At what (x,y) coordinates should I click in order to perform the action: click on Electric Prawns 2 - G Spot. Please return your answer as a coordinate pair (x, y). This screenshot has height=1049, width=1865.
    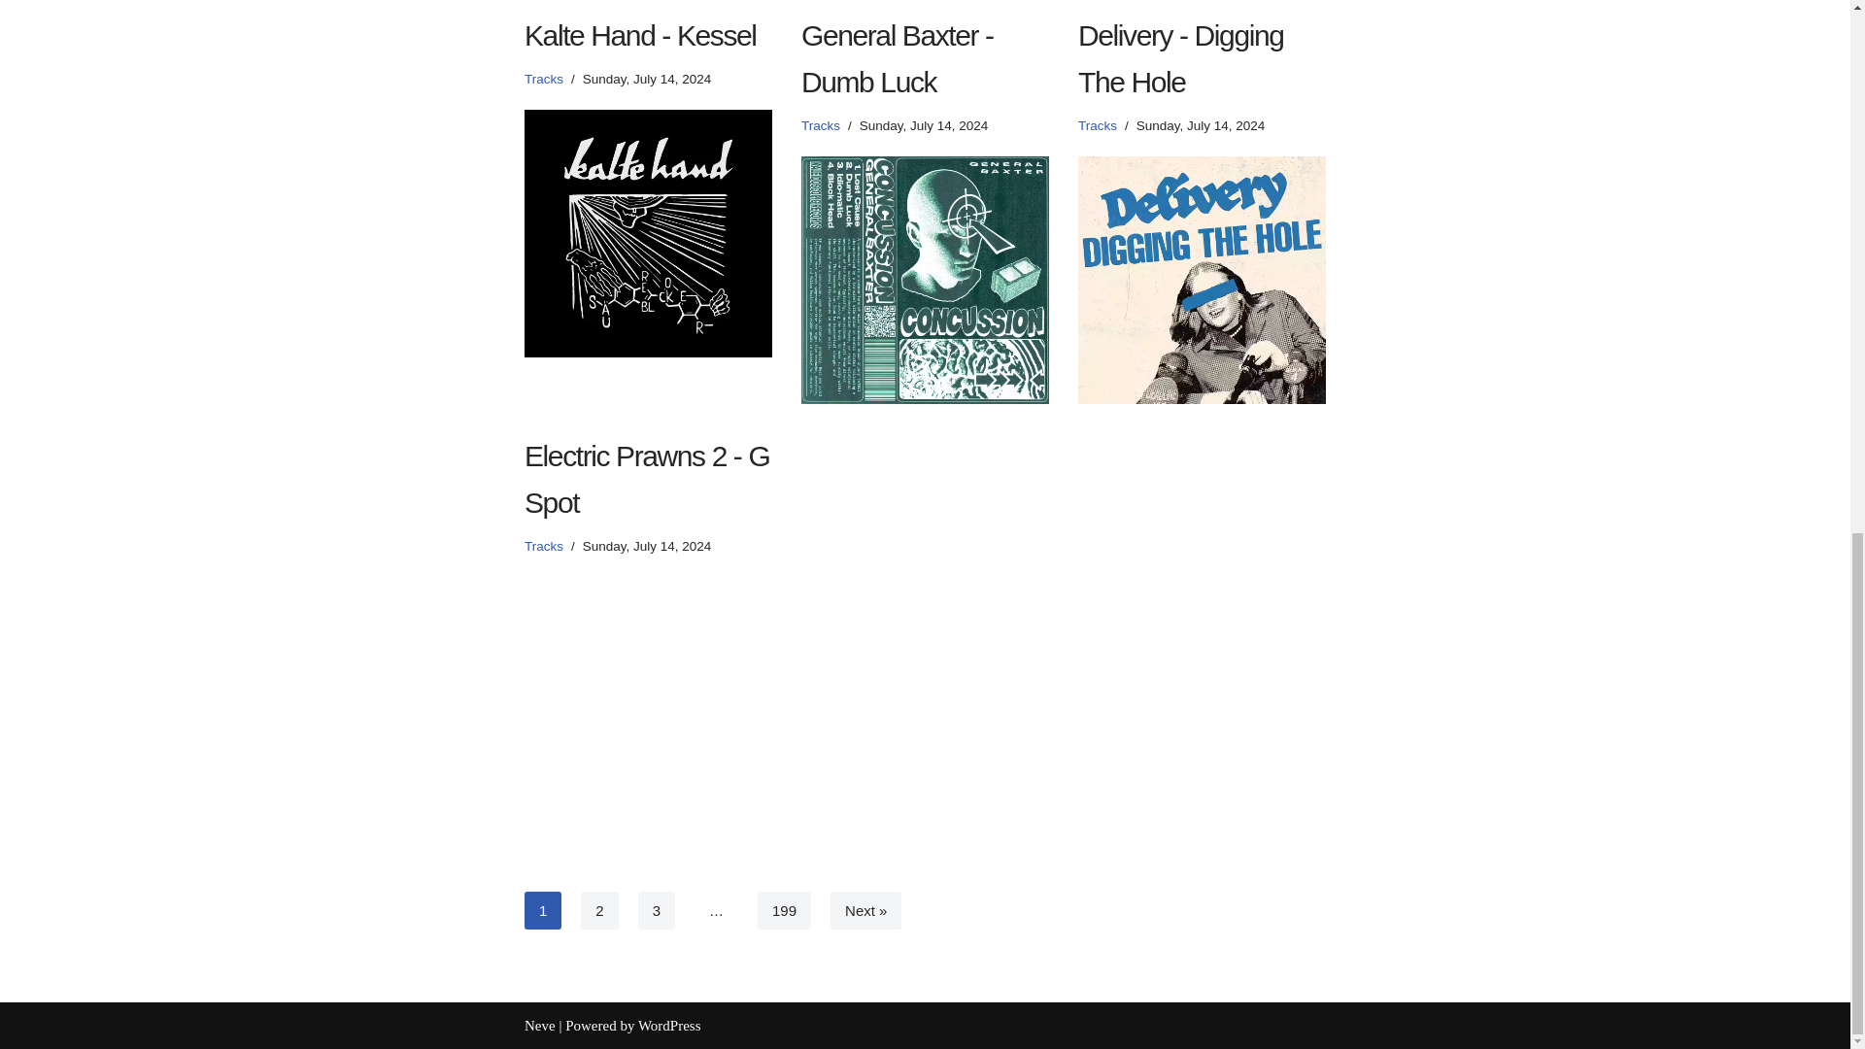
    Looking at the image, I should click on (647, 699).